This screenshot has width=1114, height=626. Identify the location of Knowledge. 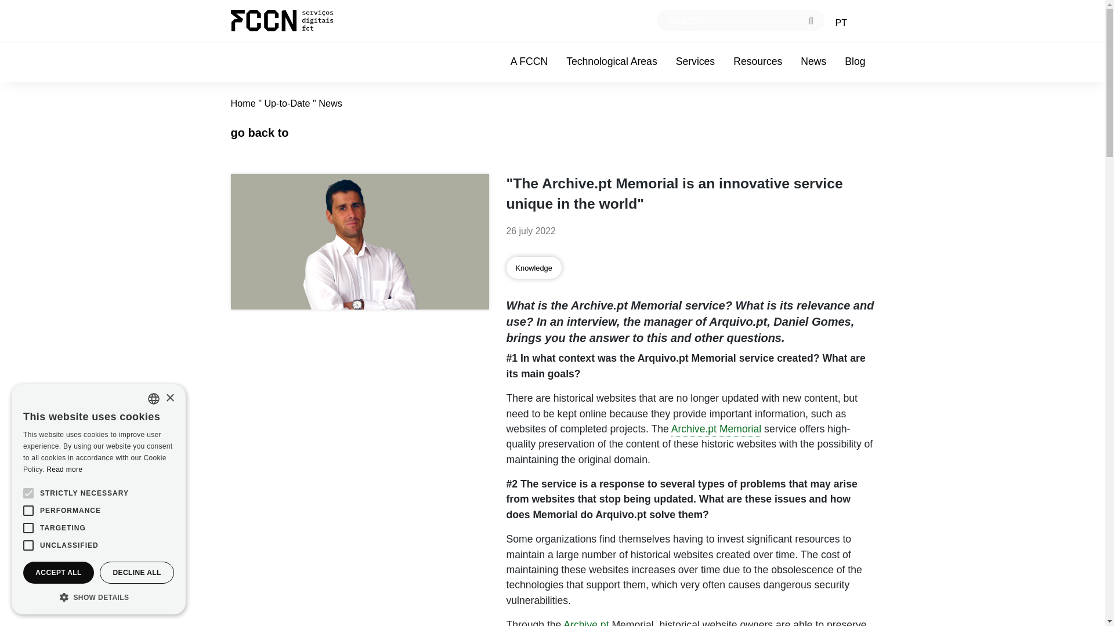
(533, 267).